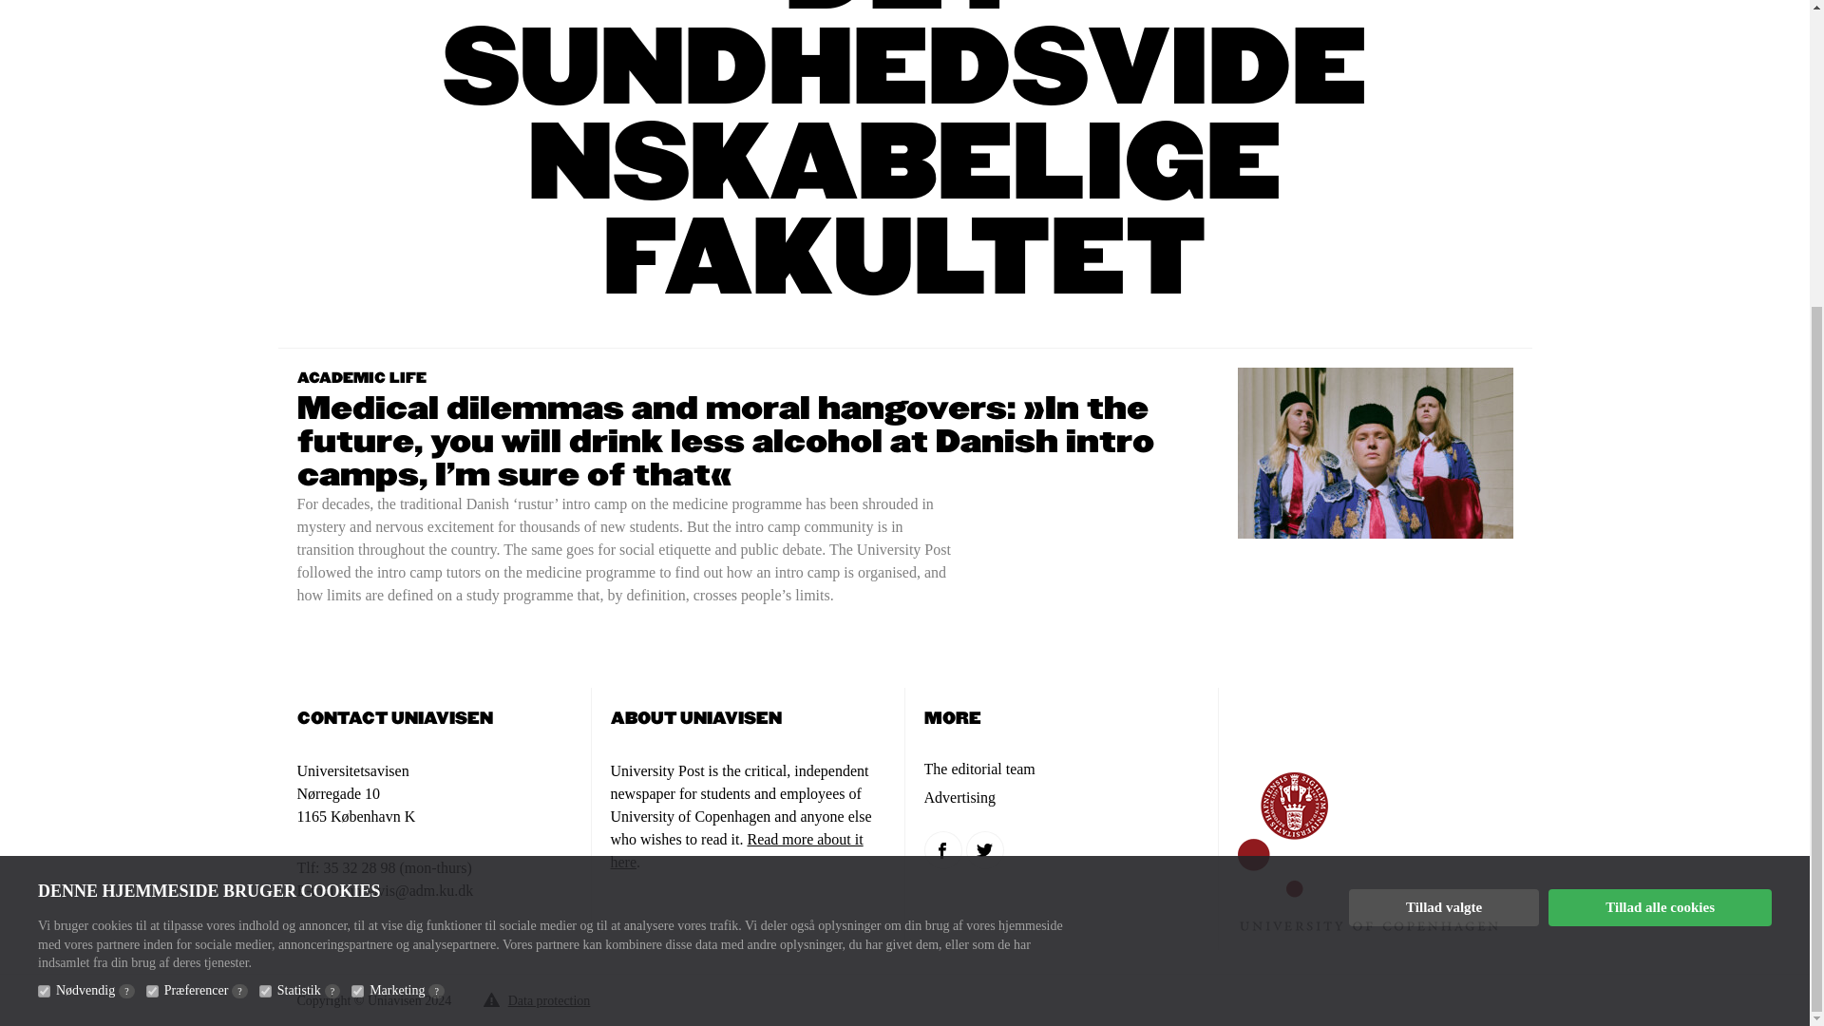  Describe the element at coordinates (1444, 483) in the screenshot. I see `Tillad valgte` at that location.